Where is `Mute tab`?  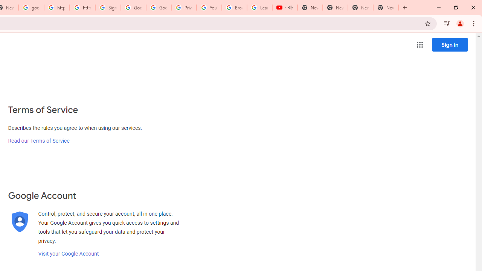
Mute tab is located at coordinates (290, 8).